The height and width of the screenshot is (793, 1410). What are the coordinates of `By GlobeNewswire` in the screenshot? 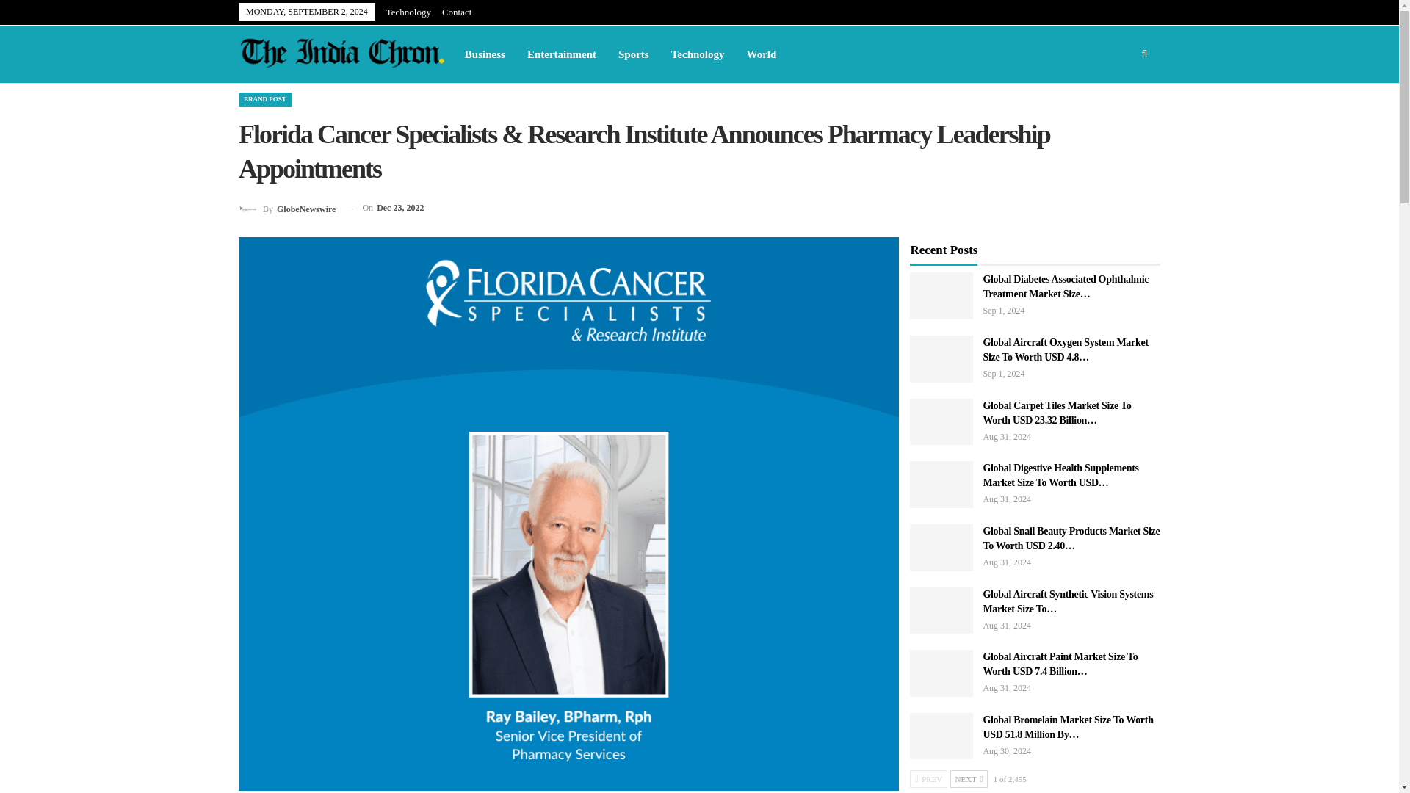 It's located at (286, 209).